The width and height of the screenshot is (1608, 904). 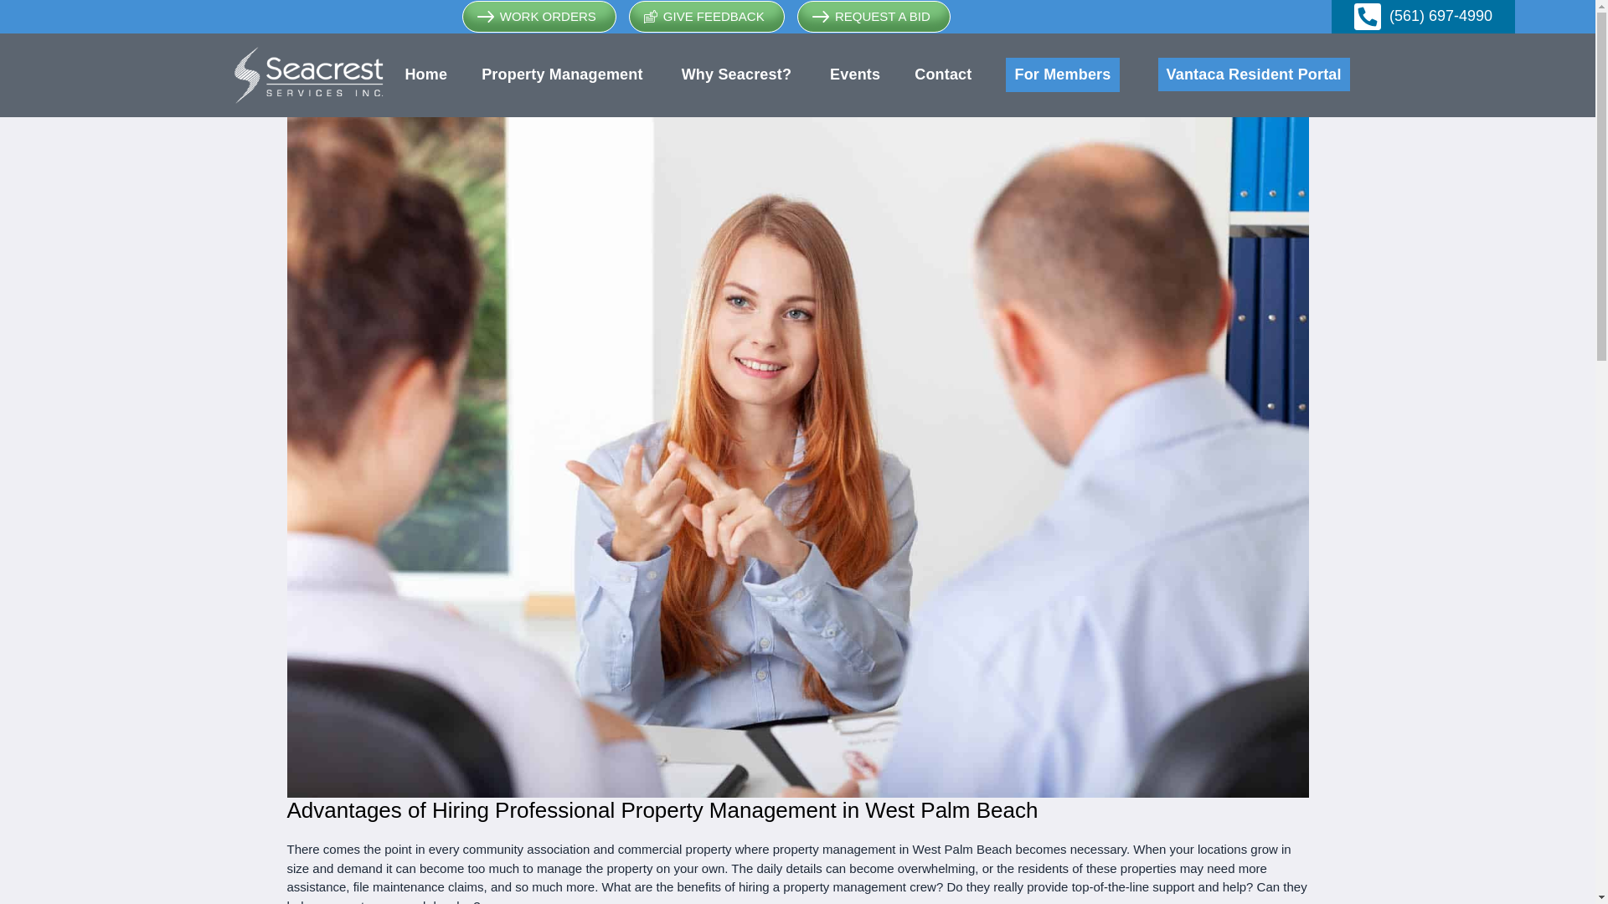 What do you see at coordinates (706, 17) in the screenshot?
I see `GIVE FEEDBACK` at bounding box center [706, 17].